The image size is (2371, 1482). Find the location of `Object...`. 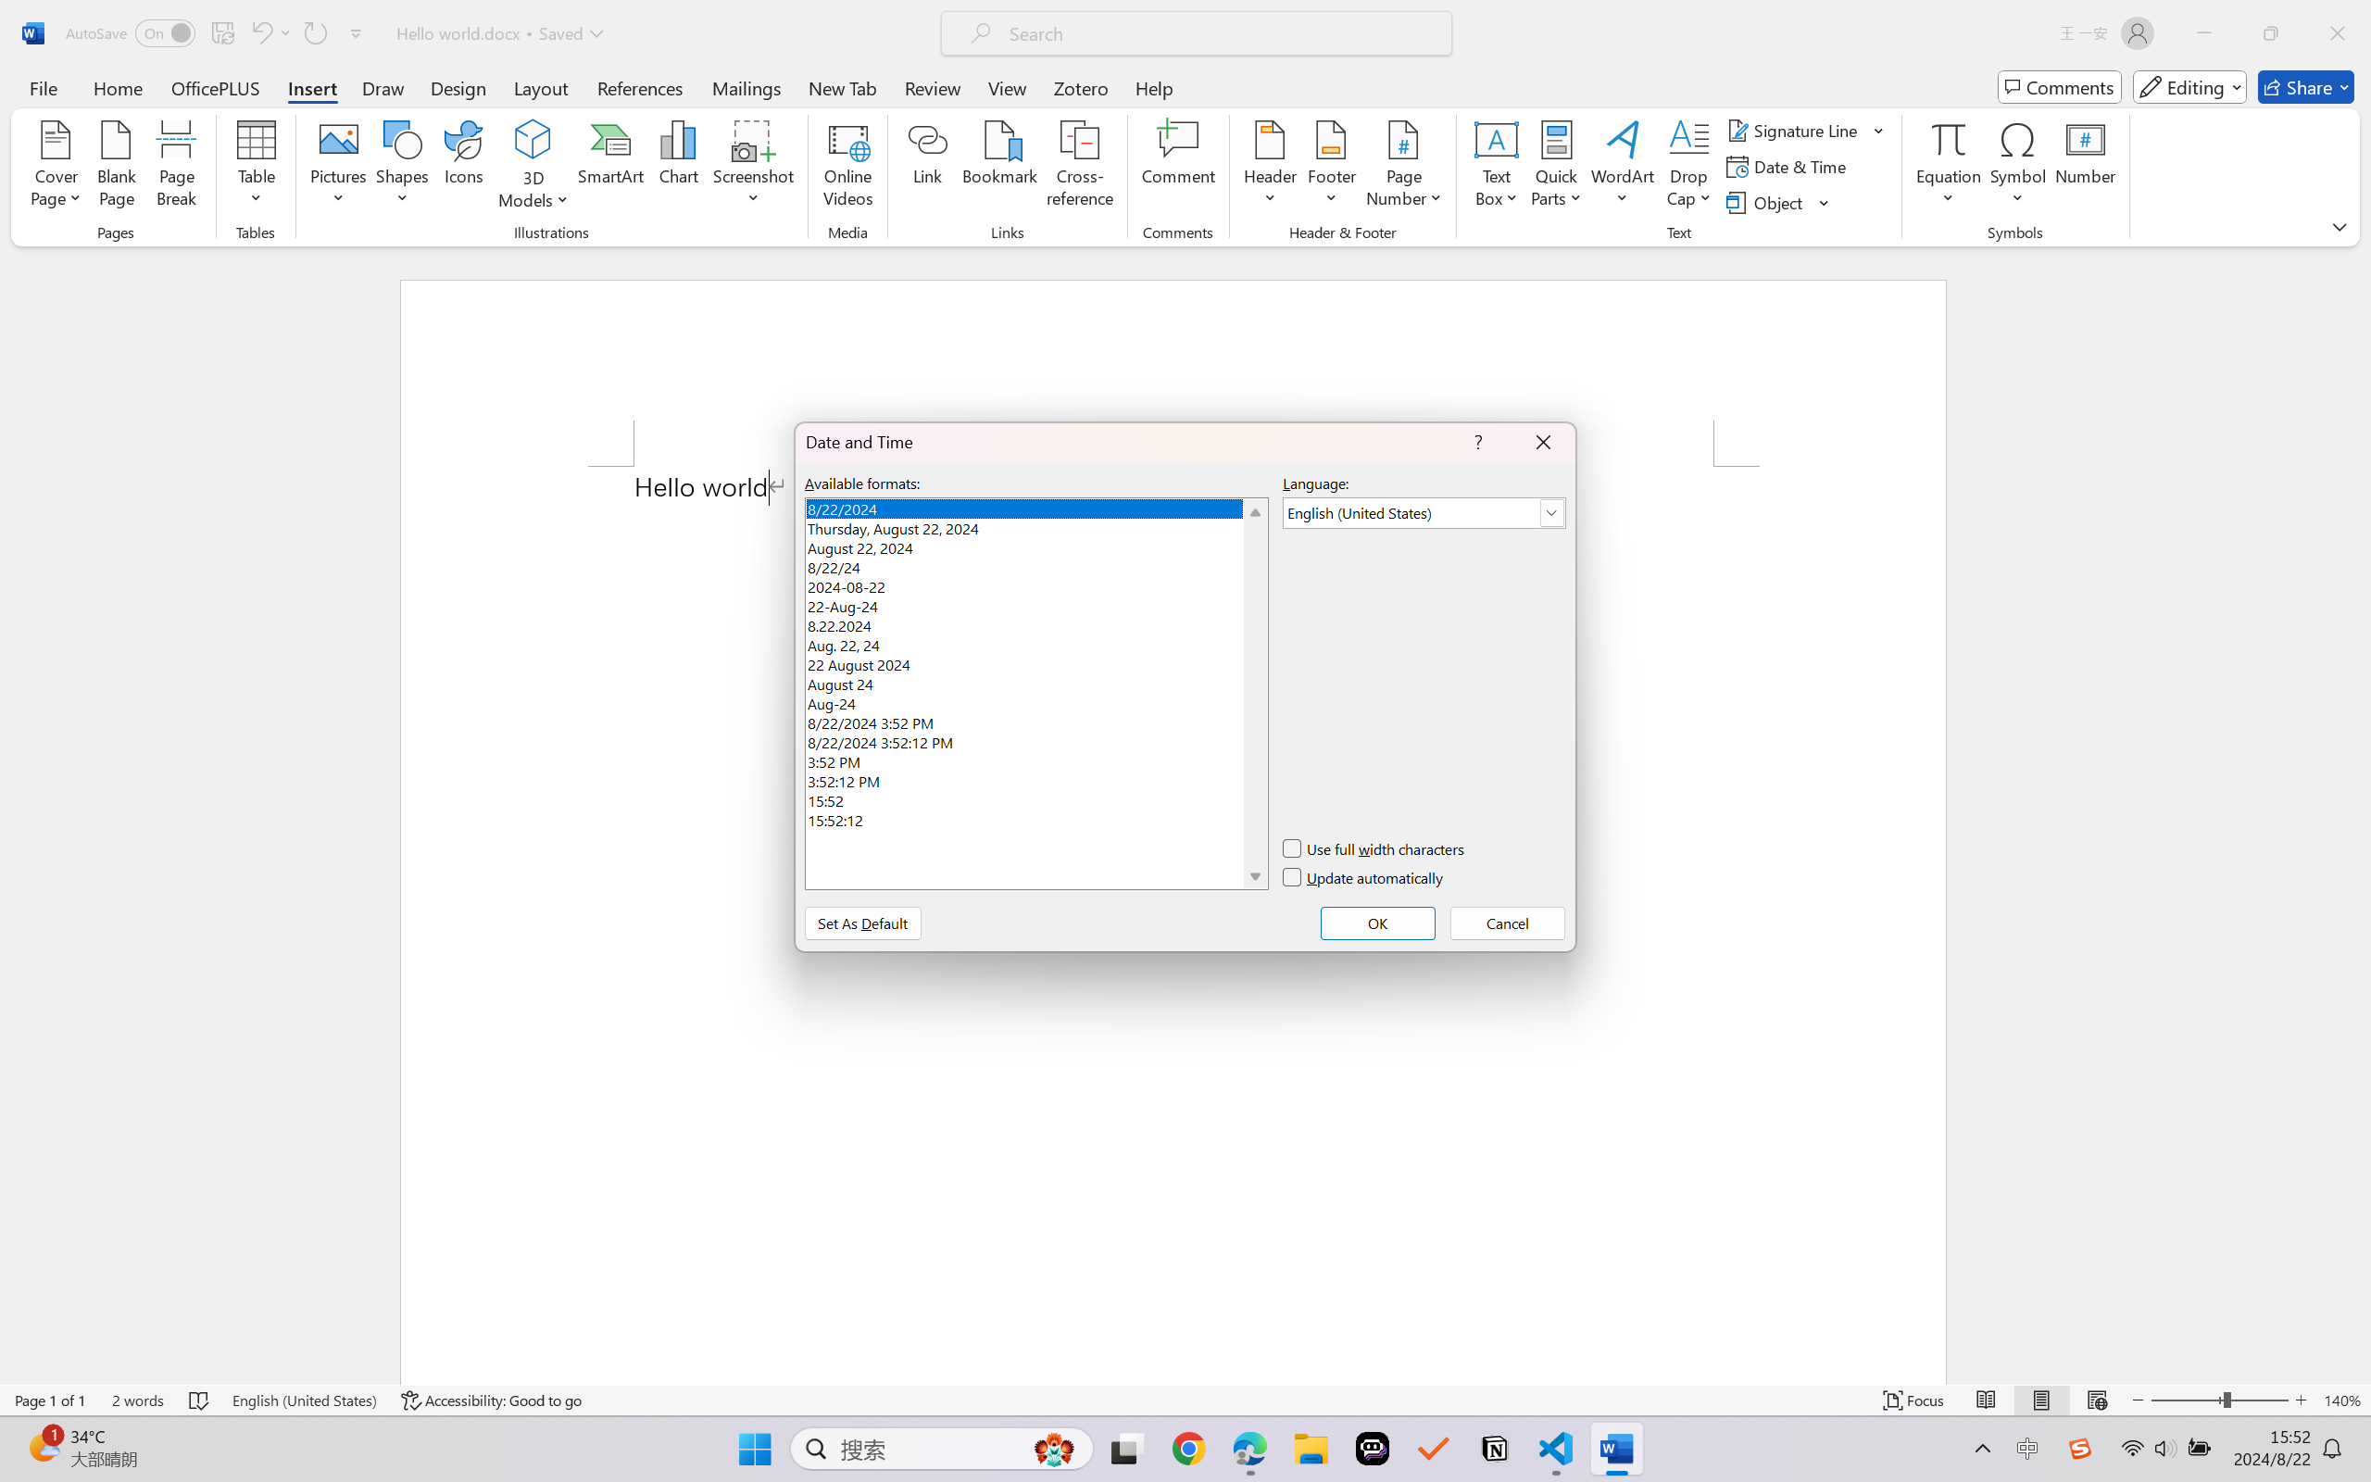

Object... is located at coordinates (1767, 202).